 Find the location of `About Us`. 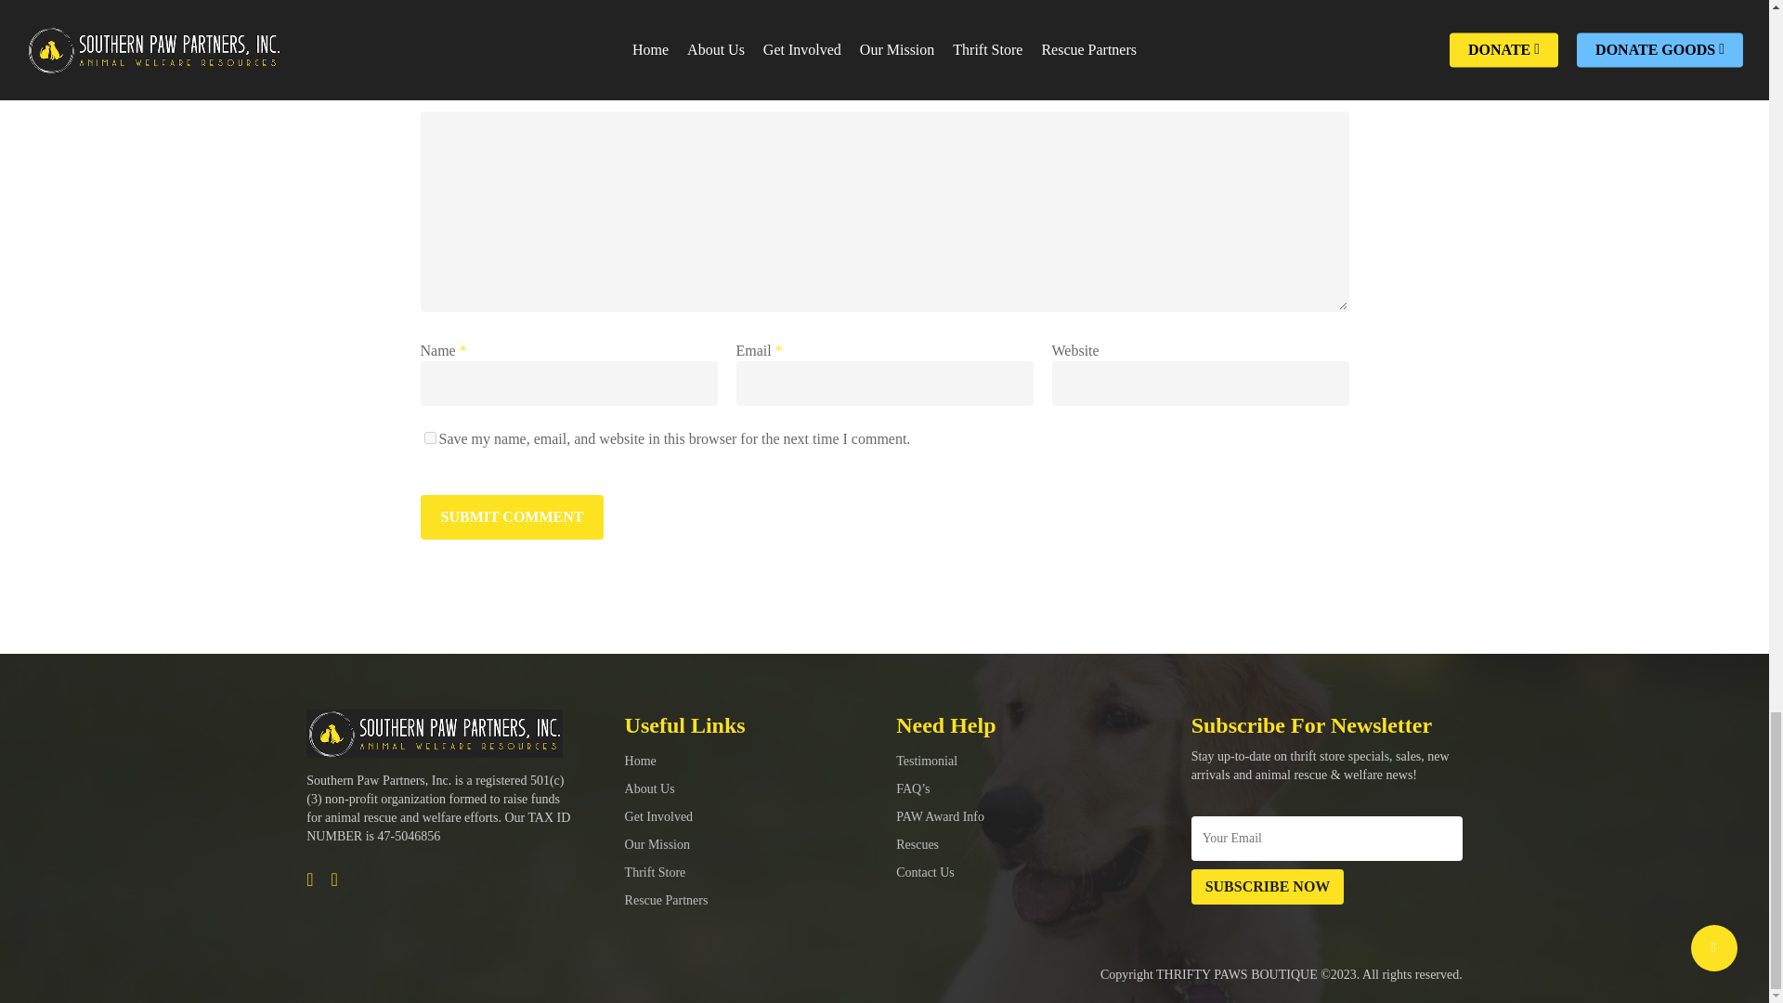

About Us is located at coordinates (650, 789).